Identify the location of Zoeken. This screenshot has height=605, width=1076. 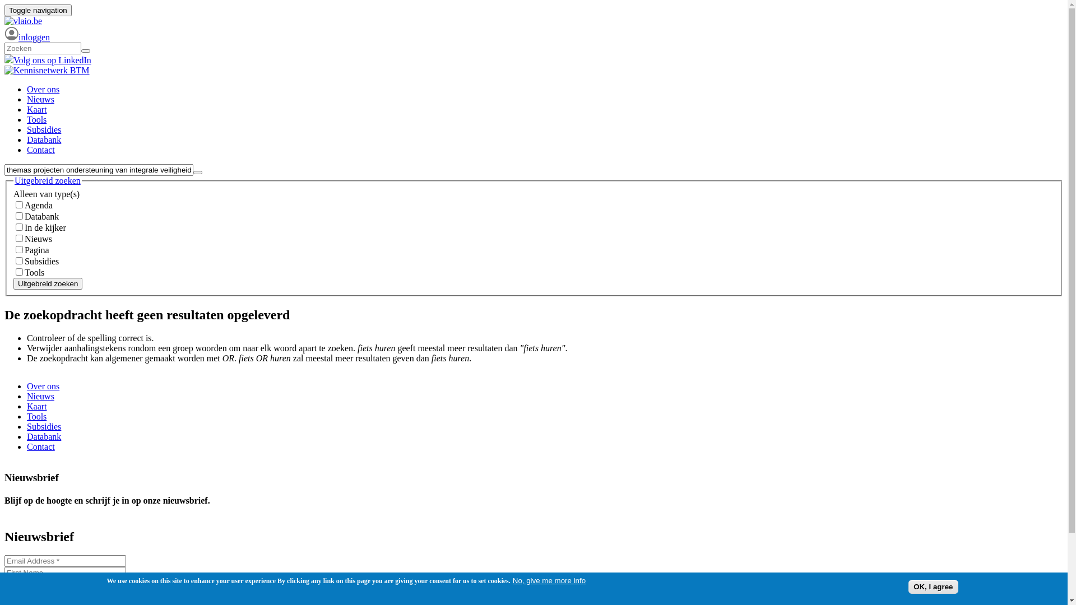
(21, 178).